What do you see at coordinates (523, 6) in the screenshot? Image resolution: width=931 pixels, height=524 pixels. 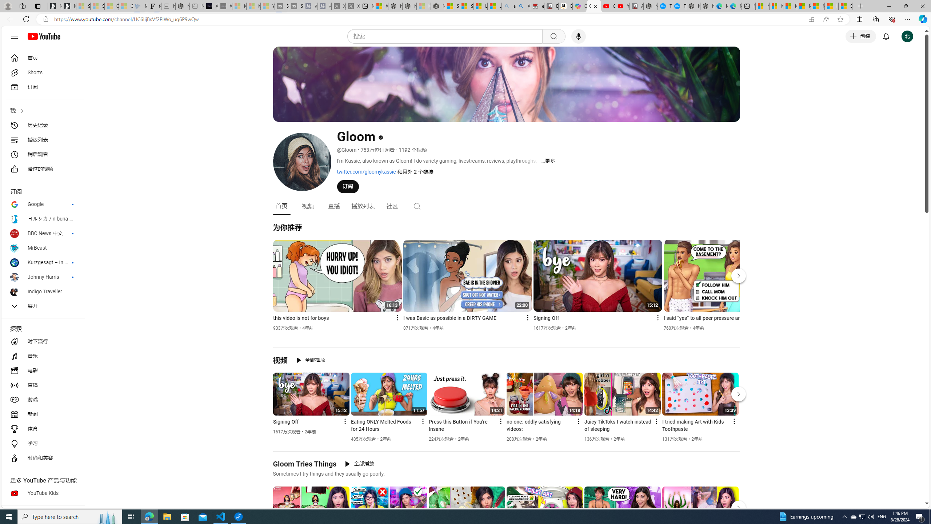 I see `Amazon Echo Dot PNG - Search Images` at bounding box center [523, 6].